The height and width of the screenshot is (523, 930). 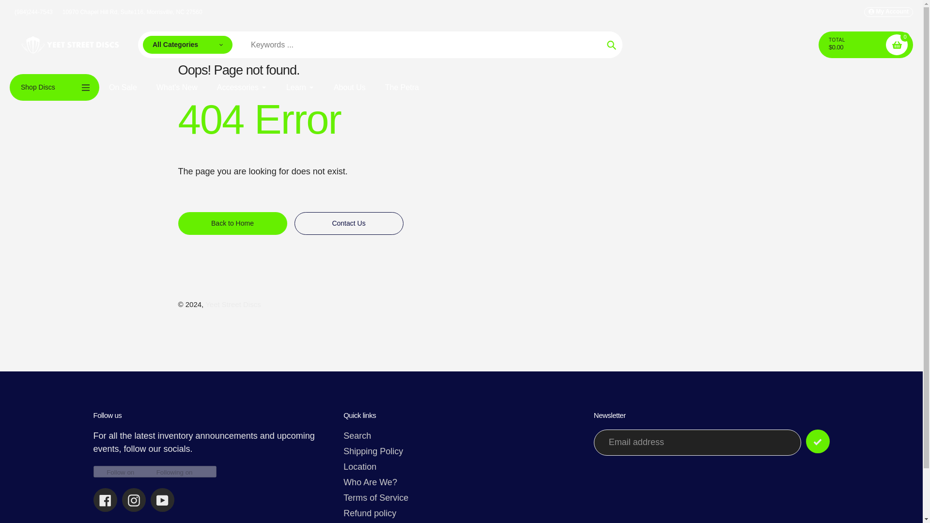 I want to click on All Categories, so click(x=188, y=45).